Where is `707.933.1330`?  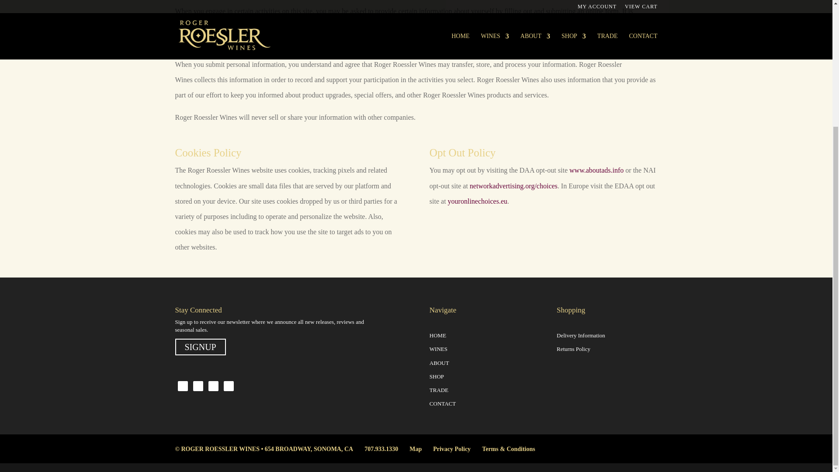
707.933.1330 is located at coordinates (381, 448).